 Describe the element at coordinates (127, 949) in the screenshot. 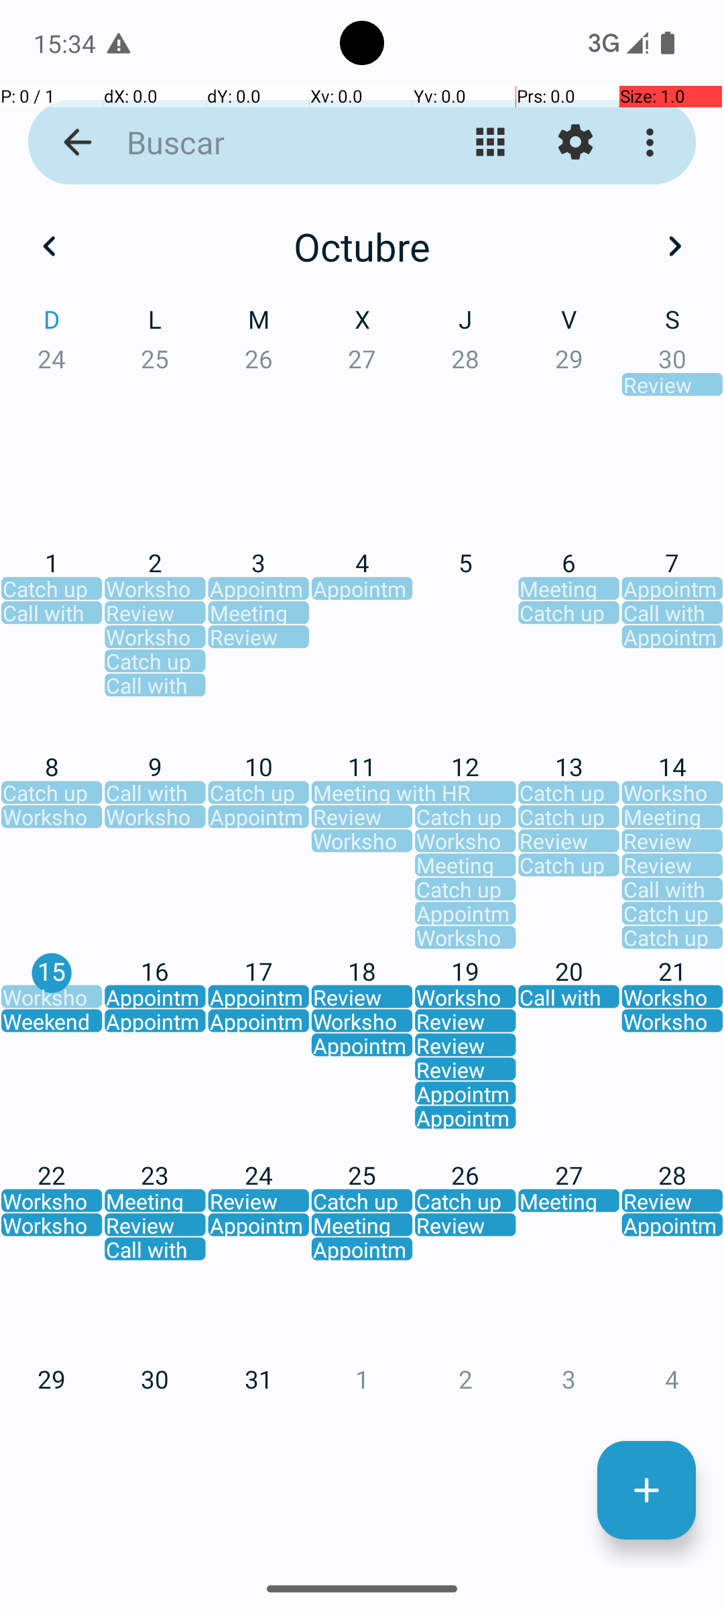

I see `JULIO` at that location.